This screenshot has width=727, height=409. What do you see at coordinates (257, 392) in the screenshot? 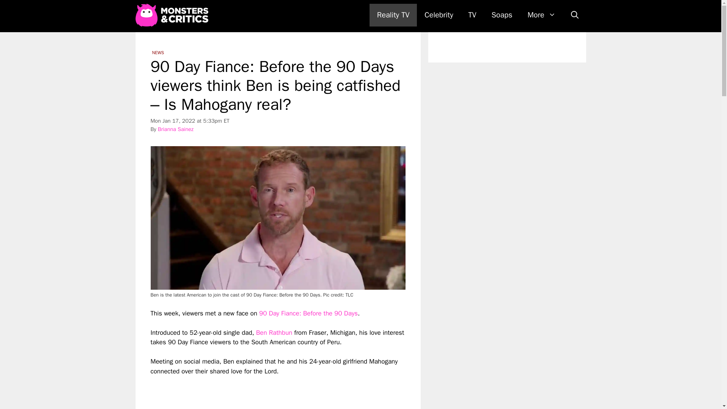
I see `YouTube video player` at bounding box center [257, 392].